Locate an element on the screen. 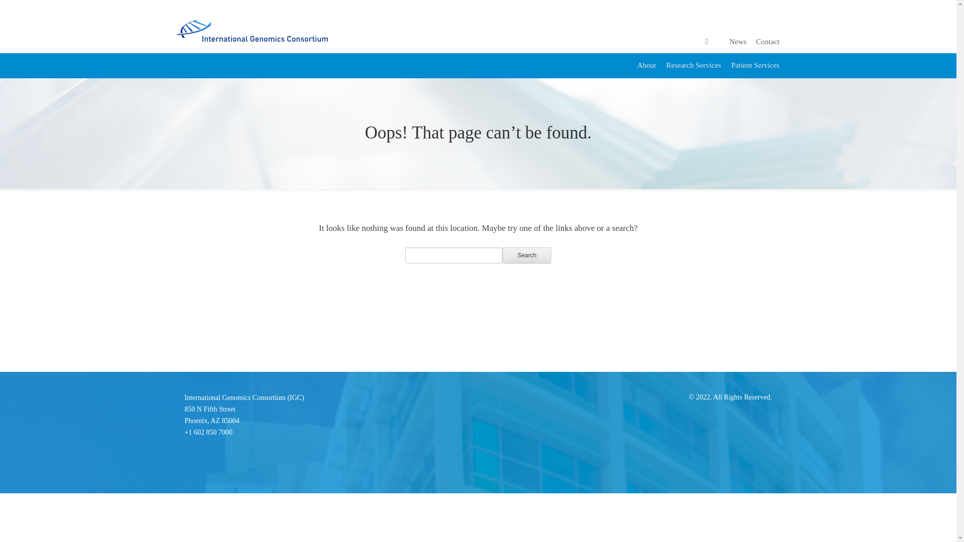 This screenshot has height=542, width=964. Search is located at coordinates (755, 65).